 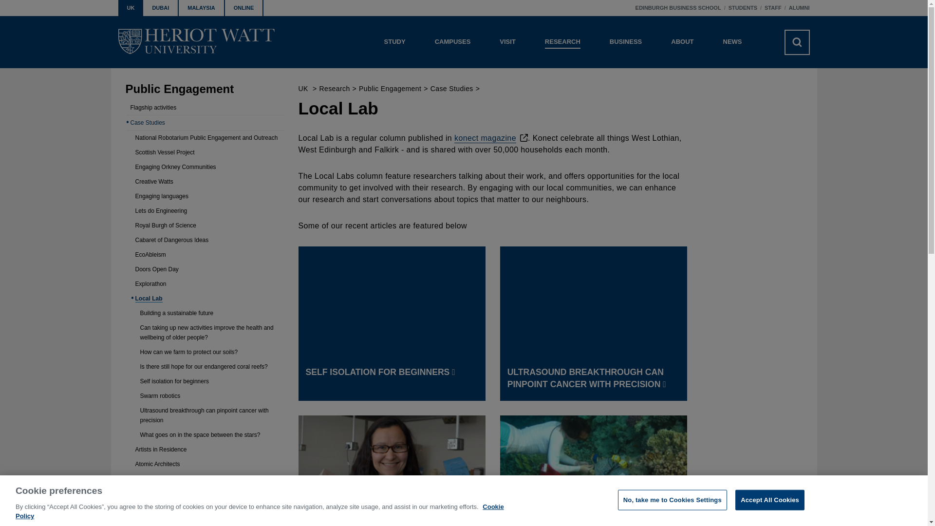 What do you see at coordinates (130, 8) in the screenshot?
I see `UK` at bounding box center [130, 8].